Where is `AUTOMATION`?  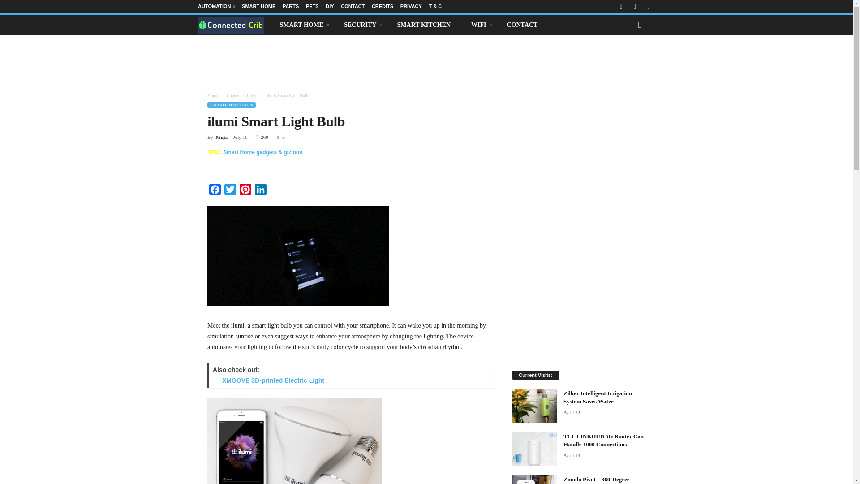
AUTOMATION is located at coordinates (216, 6).